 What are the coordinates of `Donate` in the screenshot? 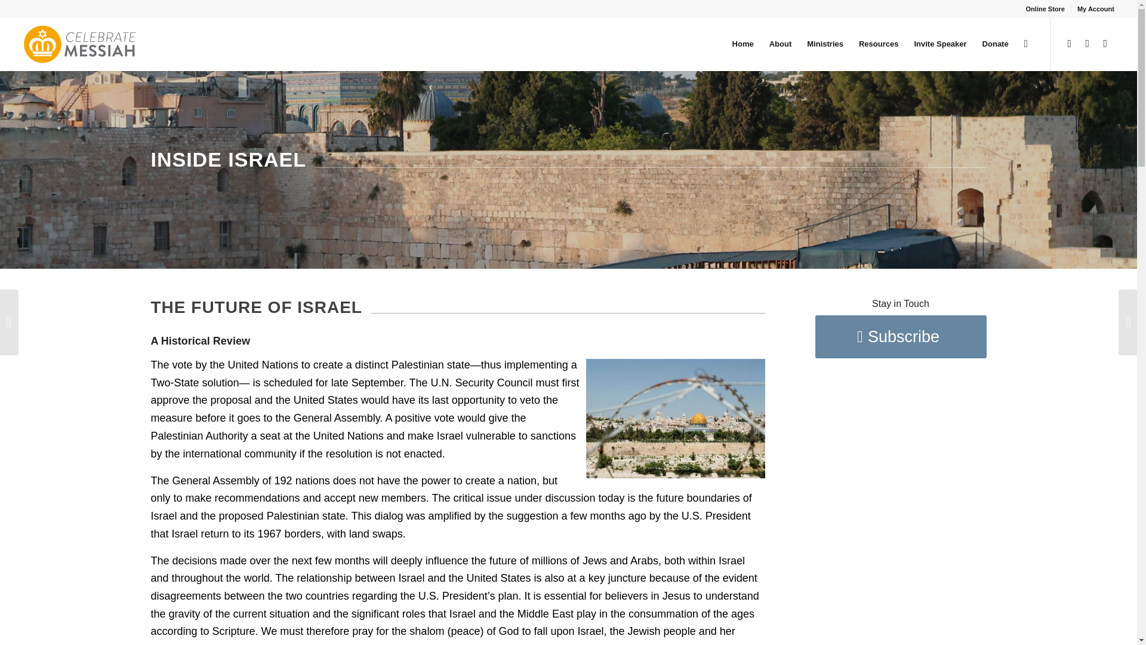 It's located at (996, 44).